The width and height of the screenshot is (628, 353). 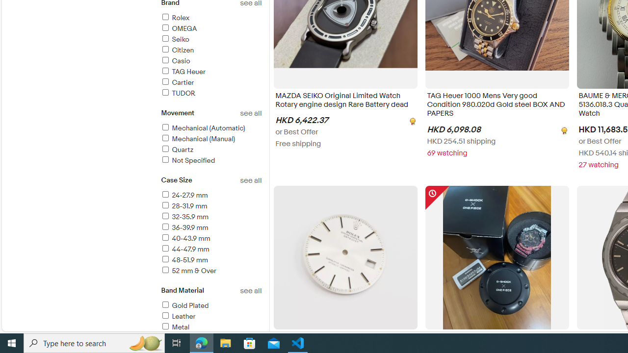 What do you see at coordinates (211, 128) in the screenshot?
I see `Mechanical (Automatic)` at bounding box center [211, 128].